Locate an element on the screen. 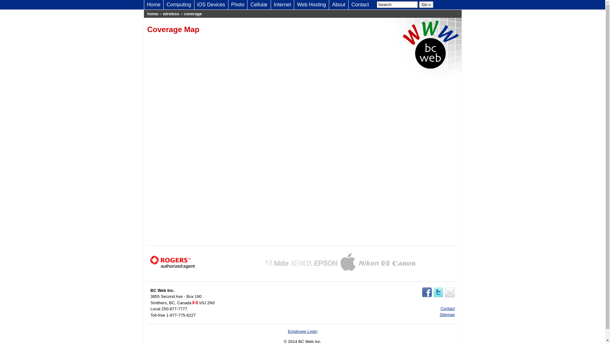 Image resolution: width=610 pixels, height=343 pixels. Sitemap is located at coordinates (447, 314).